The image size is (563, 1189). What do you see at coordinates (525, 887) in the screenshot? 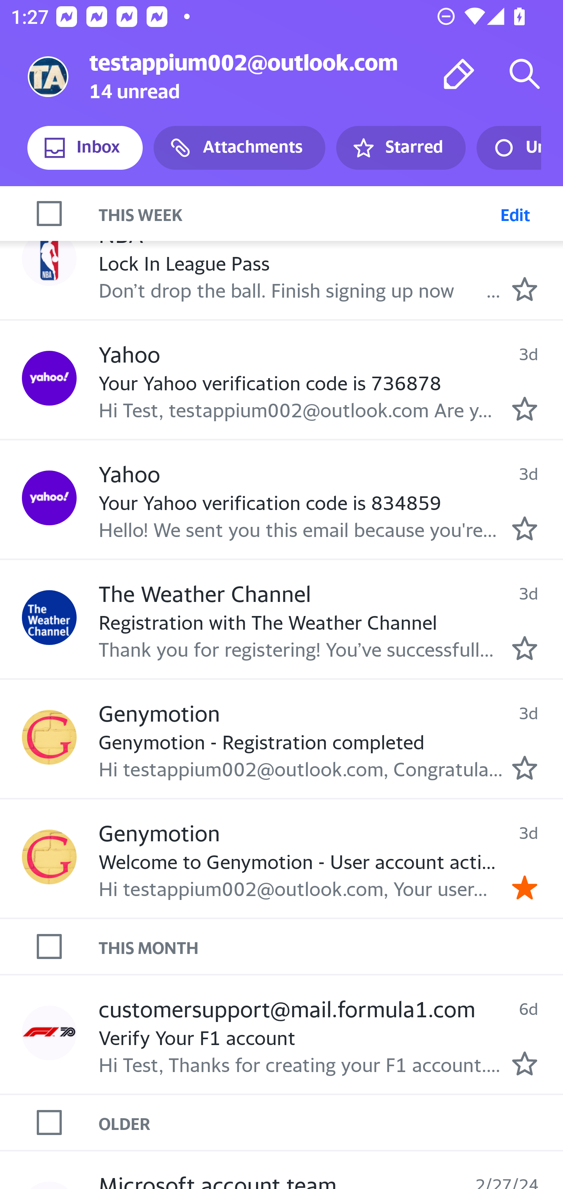
I see `Remove star.` at bounding box center [525, 887].